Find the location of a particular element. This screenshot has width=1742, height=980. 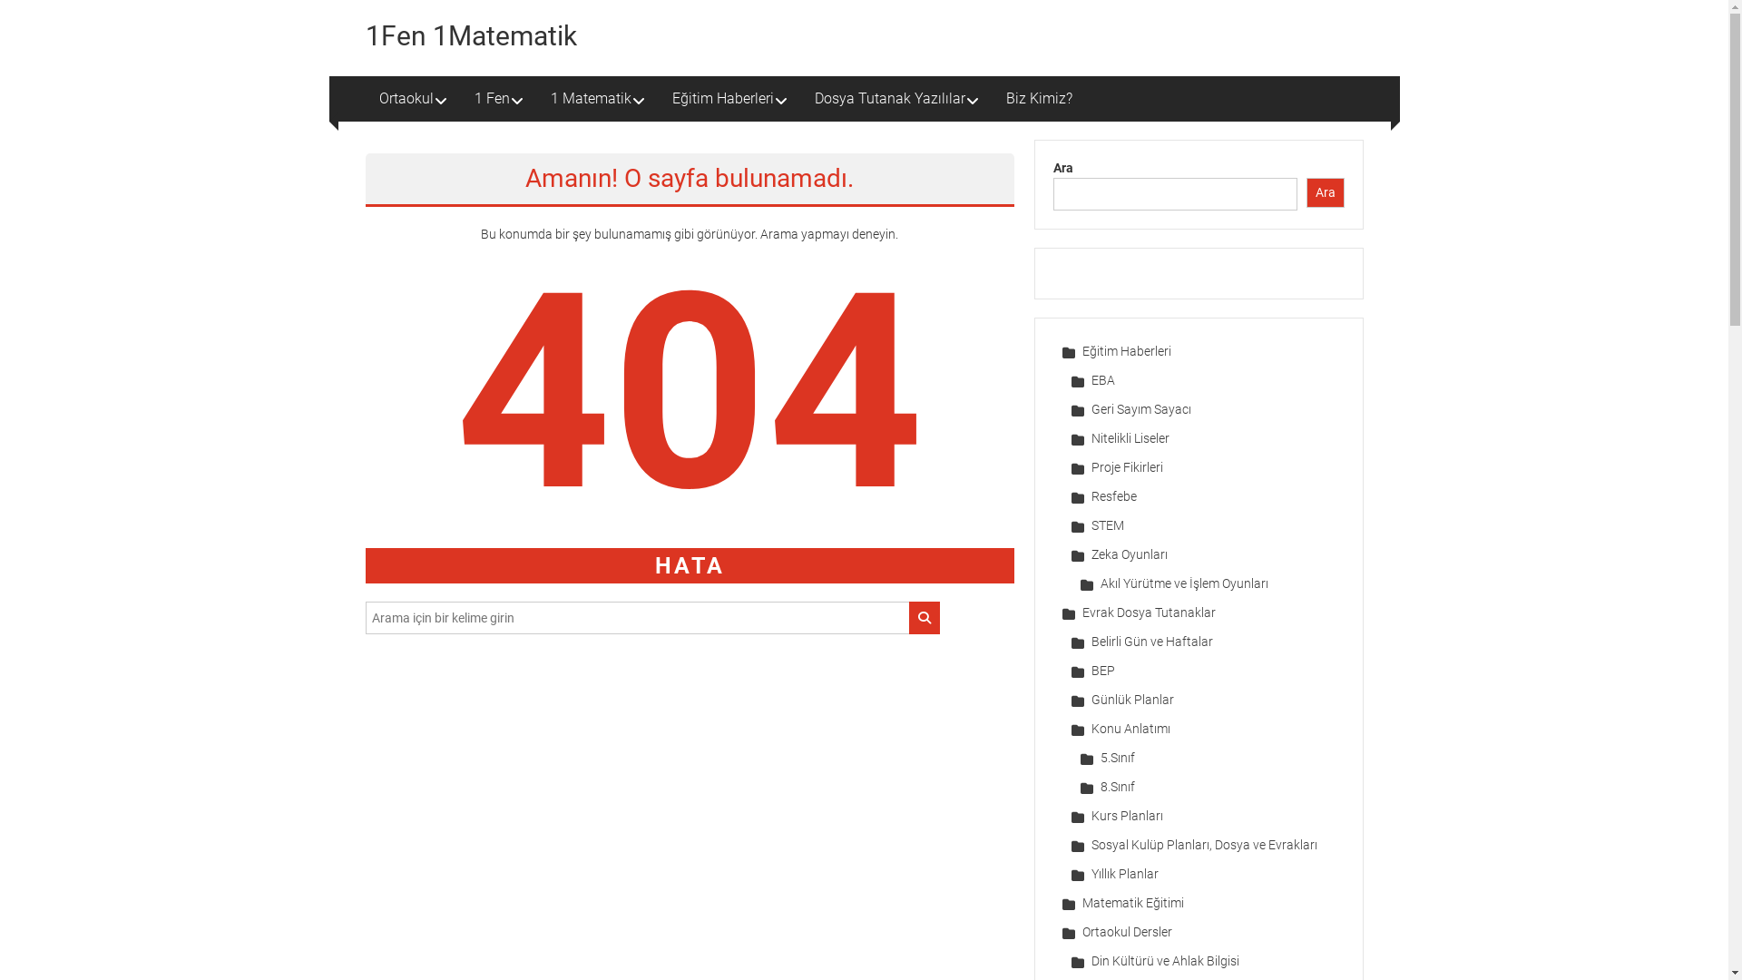

Ortaokul Dersler is located at coordinates (1116, 932).